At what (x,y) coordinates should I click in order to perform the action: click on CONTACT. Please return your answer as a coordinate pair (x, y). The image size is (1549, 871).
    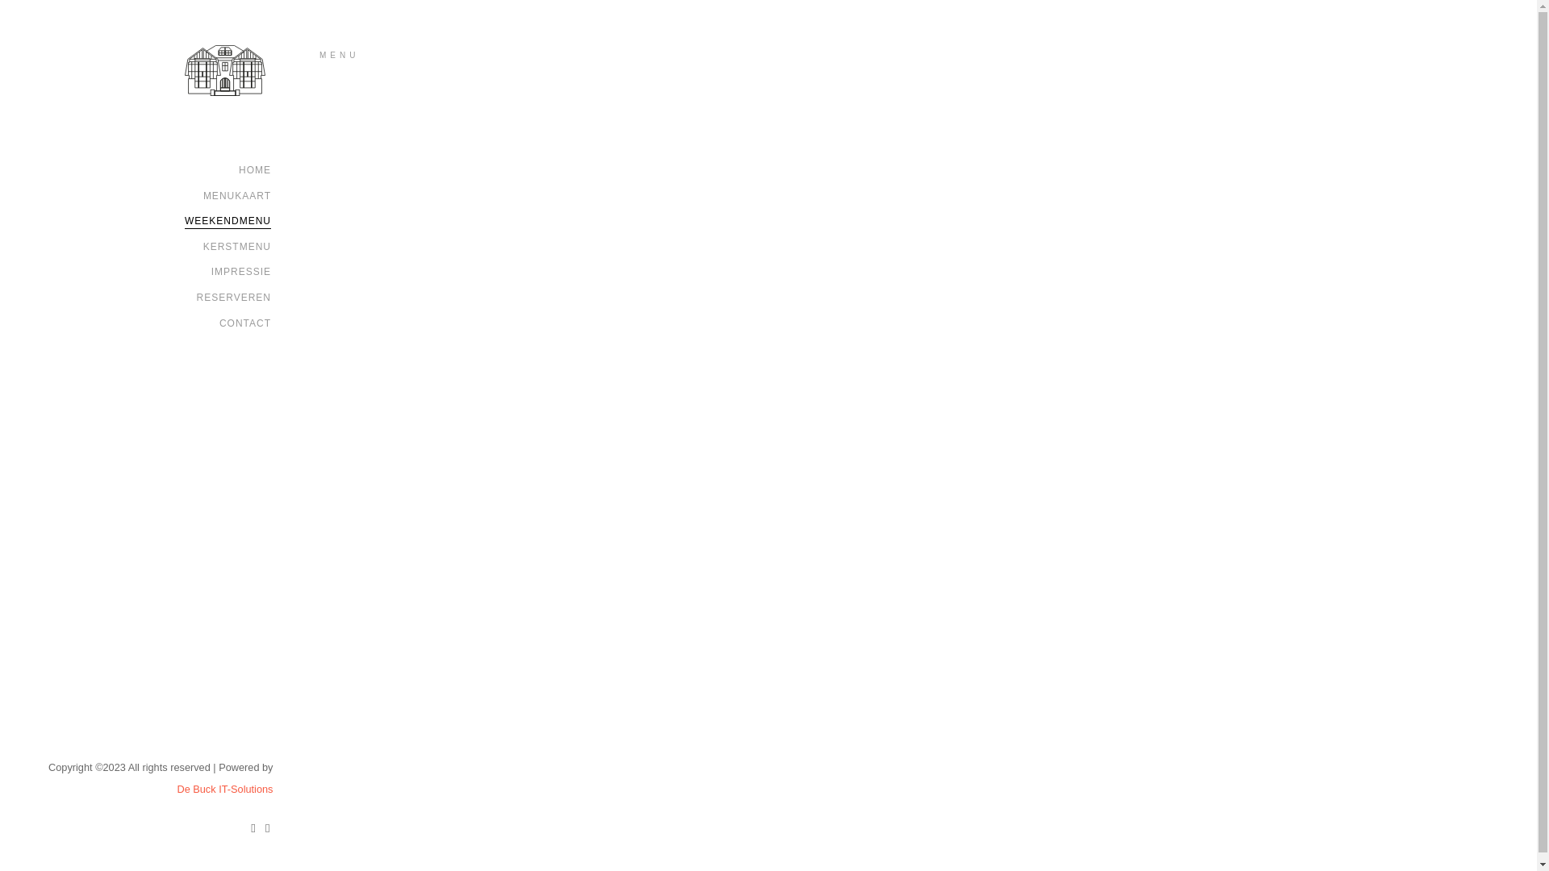
    Looking at the image, I should click on (245, 323).